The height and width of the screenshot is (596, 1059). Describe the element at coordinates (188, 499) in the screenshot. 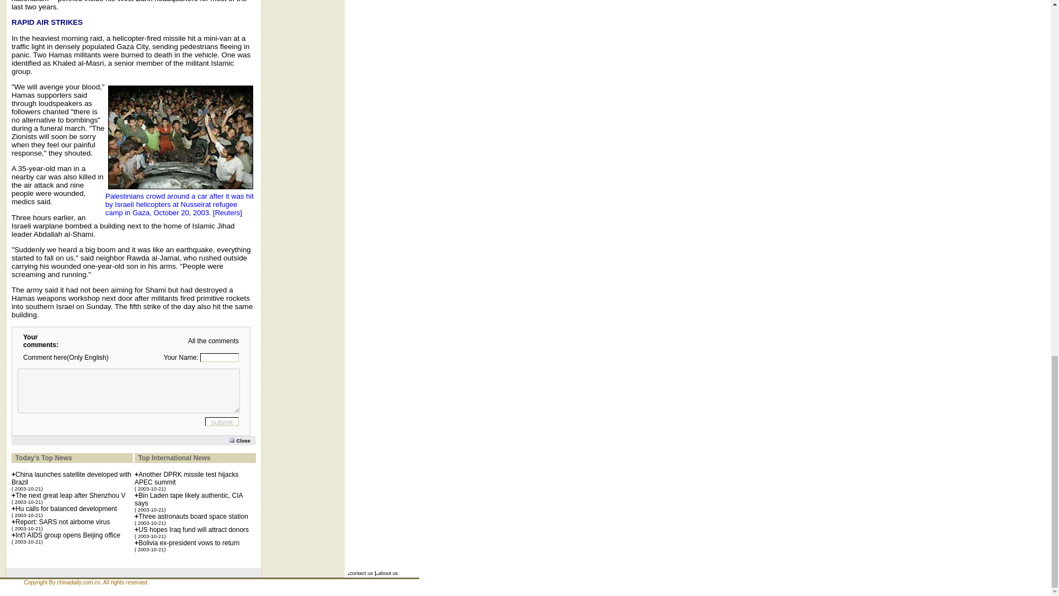

I see `Bin Laden tape likely authentic, CIA says` at that location.